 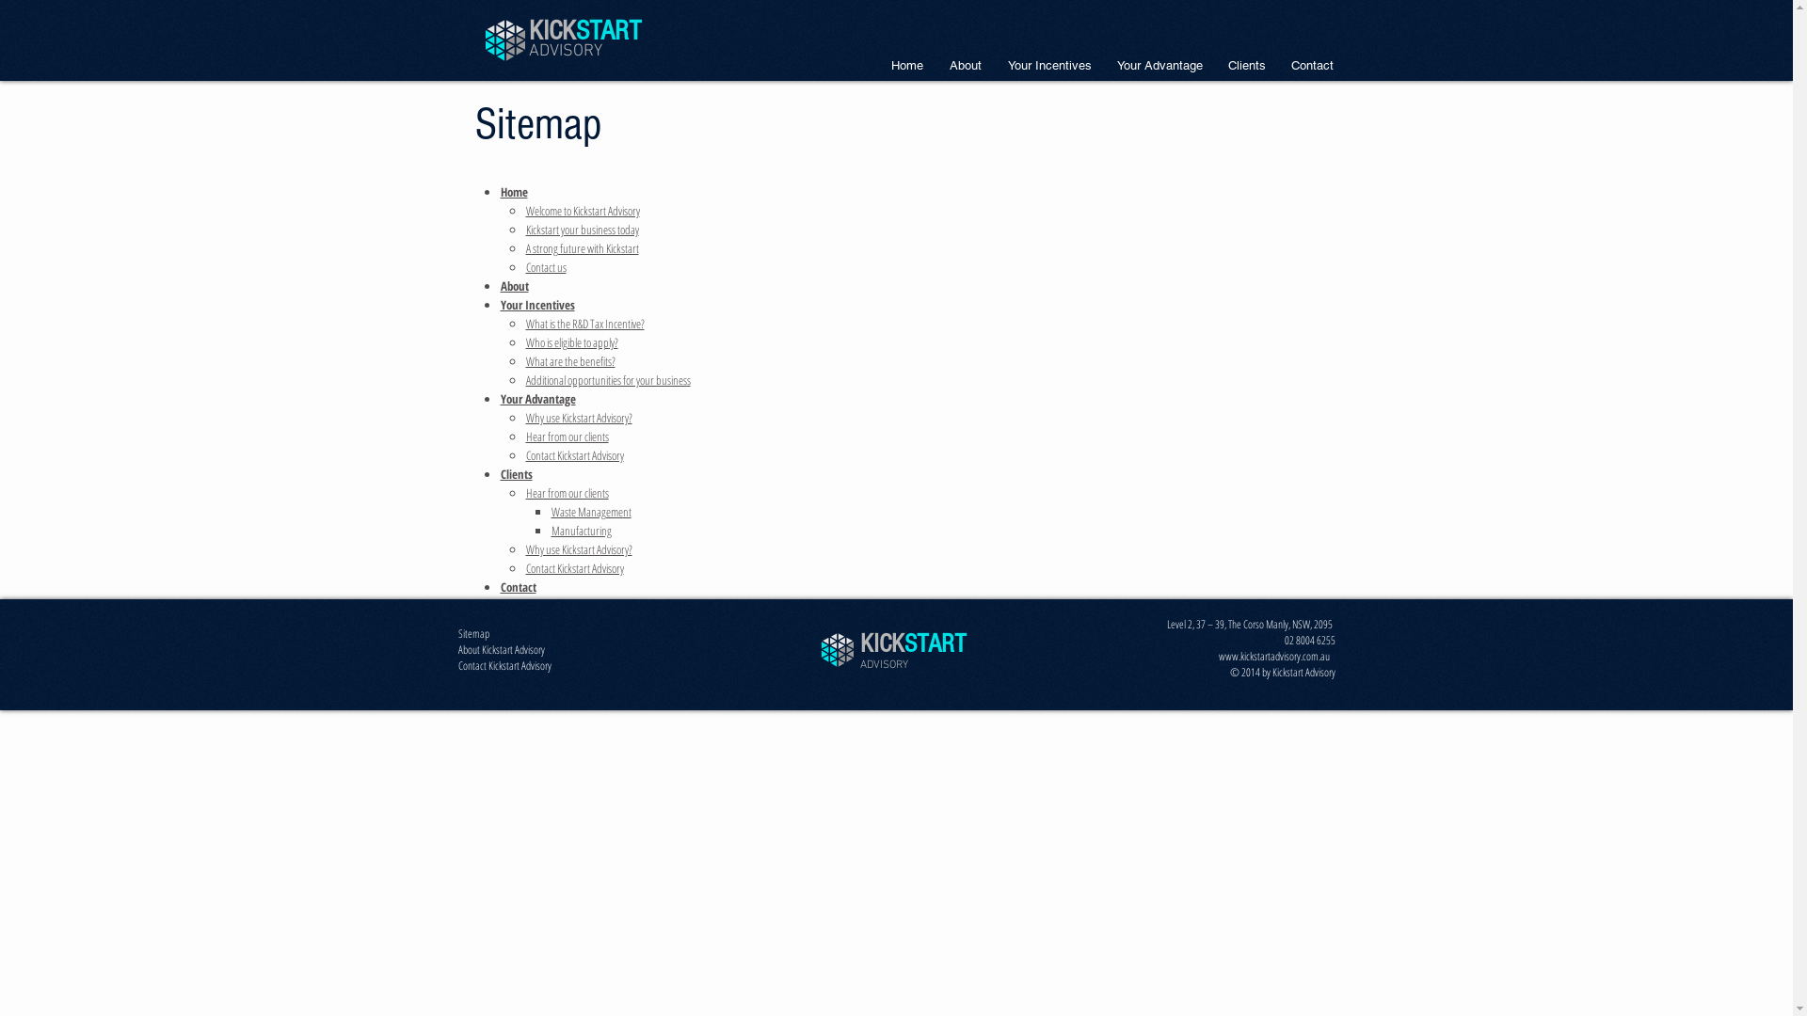 I want to click on A strong future with Kickstart, so click(x=582, y=248).